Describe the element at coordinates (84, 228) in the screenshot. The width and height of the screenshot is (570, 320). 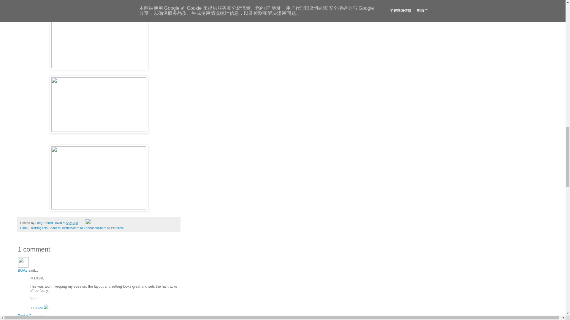
I see `Share to Facebook` at that location.